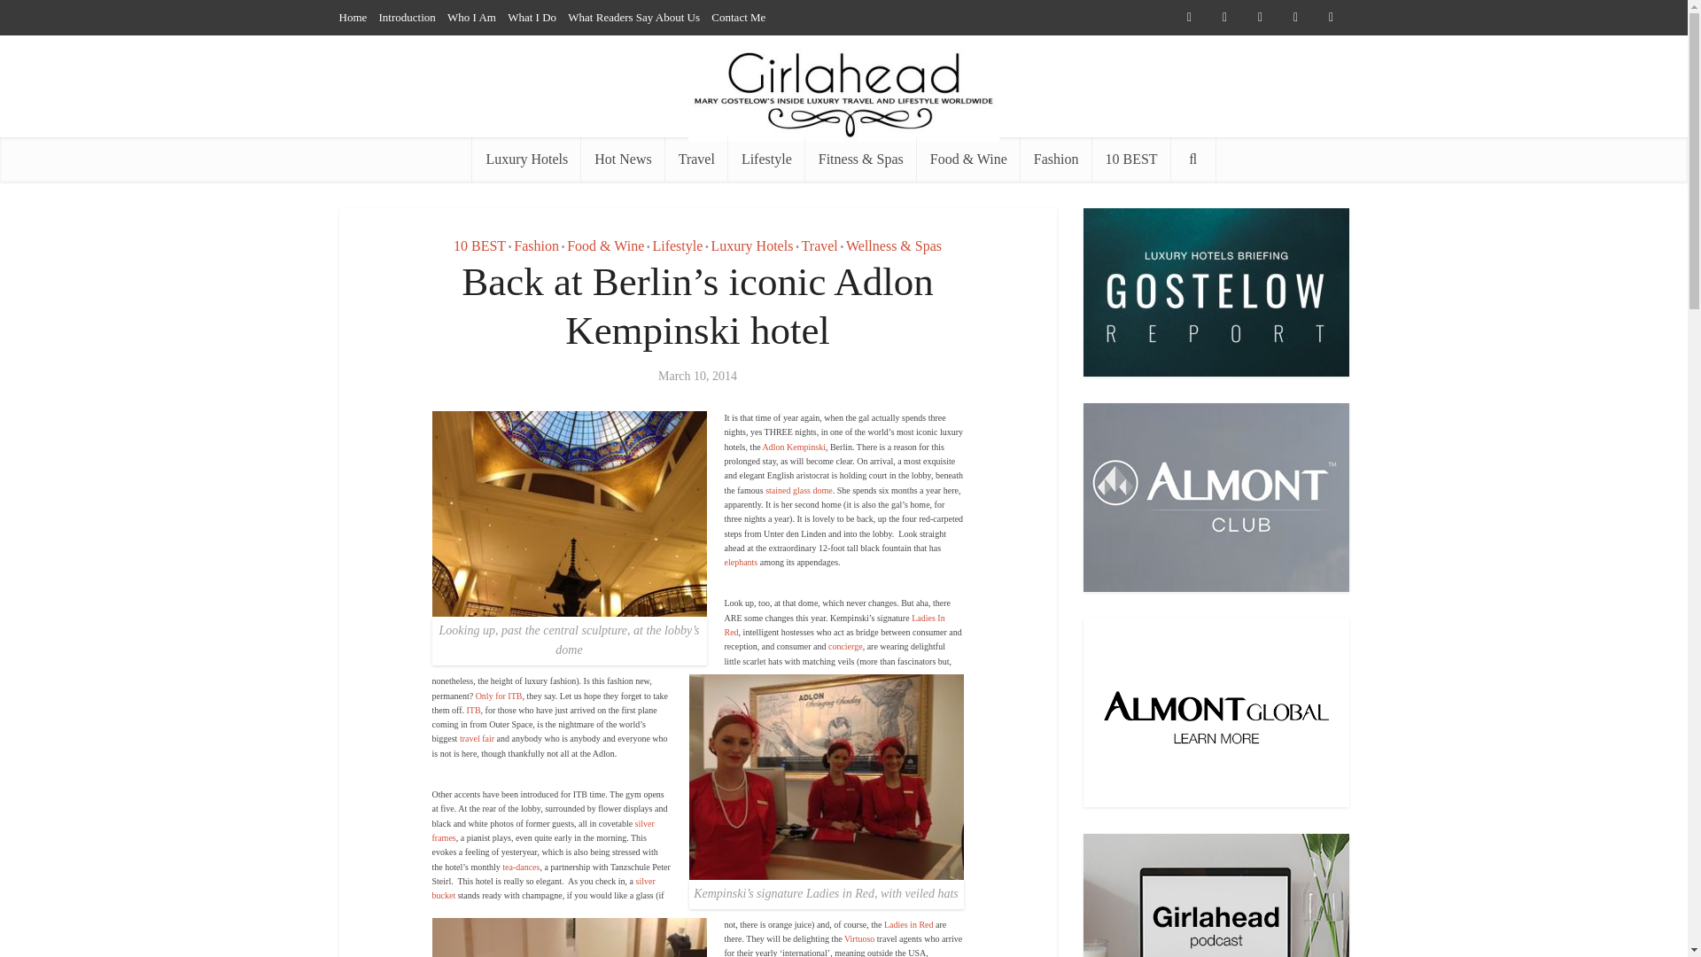 The height and width of the screenshot is (957, 1701). What do you see at coordinates (408, 17) in the screenshot?
I see `Introduction` at bounding box center [408, 17].